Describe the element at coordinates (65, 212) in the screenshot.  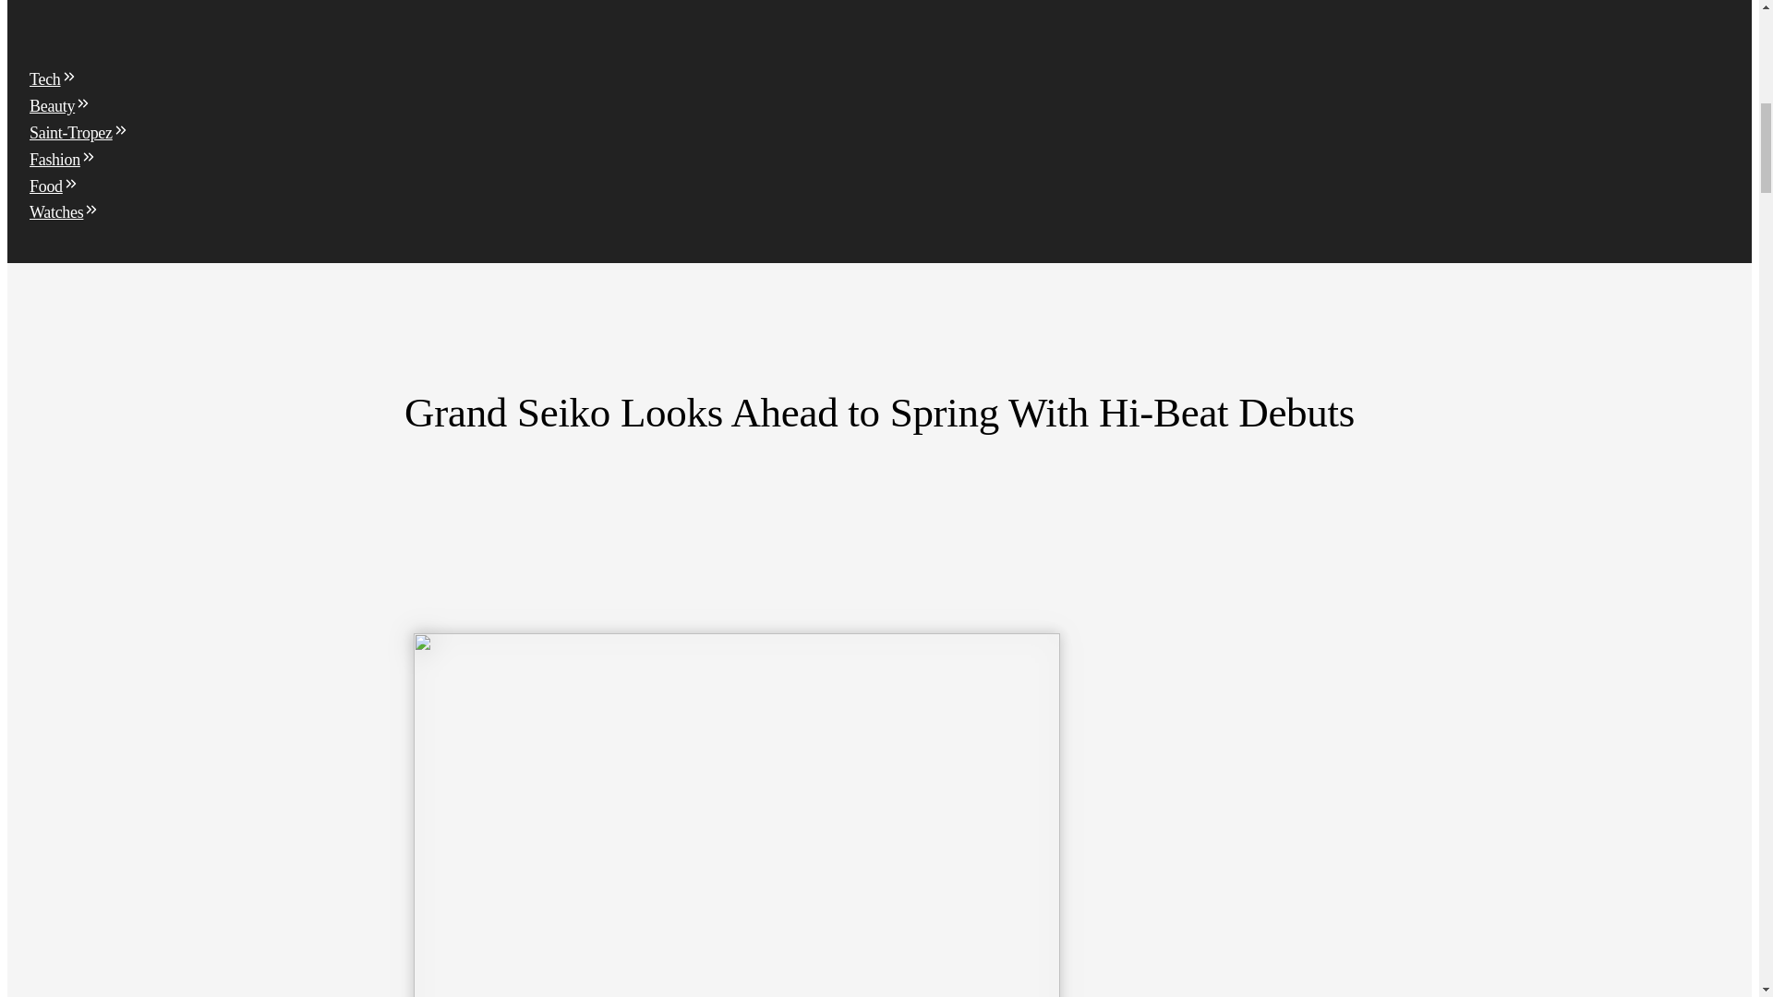
I see `Watches` at that location.